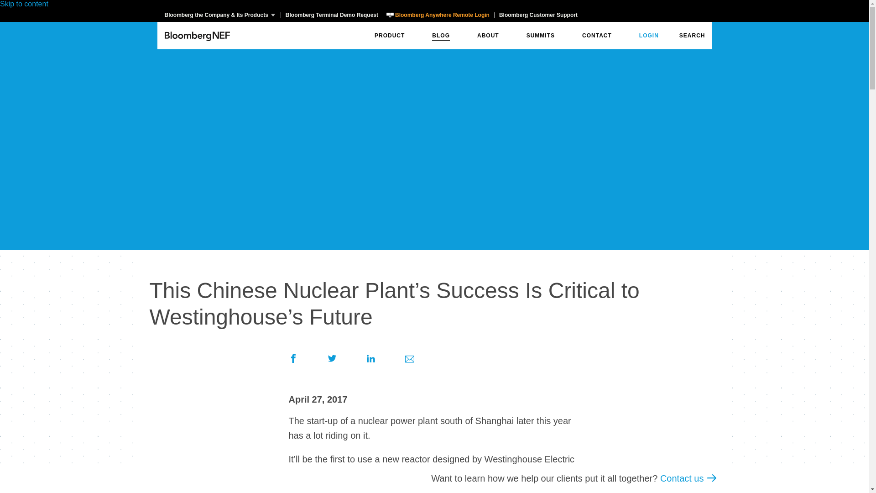 The width and height of the screenshot is (876, 493). What do you see at coordinates (24, 4) in the screenshot?
I see `Skip to content` at bounding box center [24, 4].